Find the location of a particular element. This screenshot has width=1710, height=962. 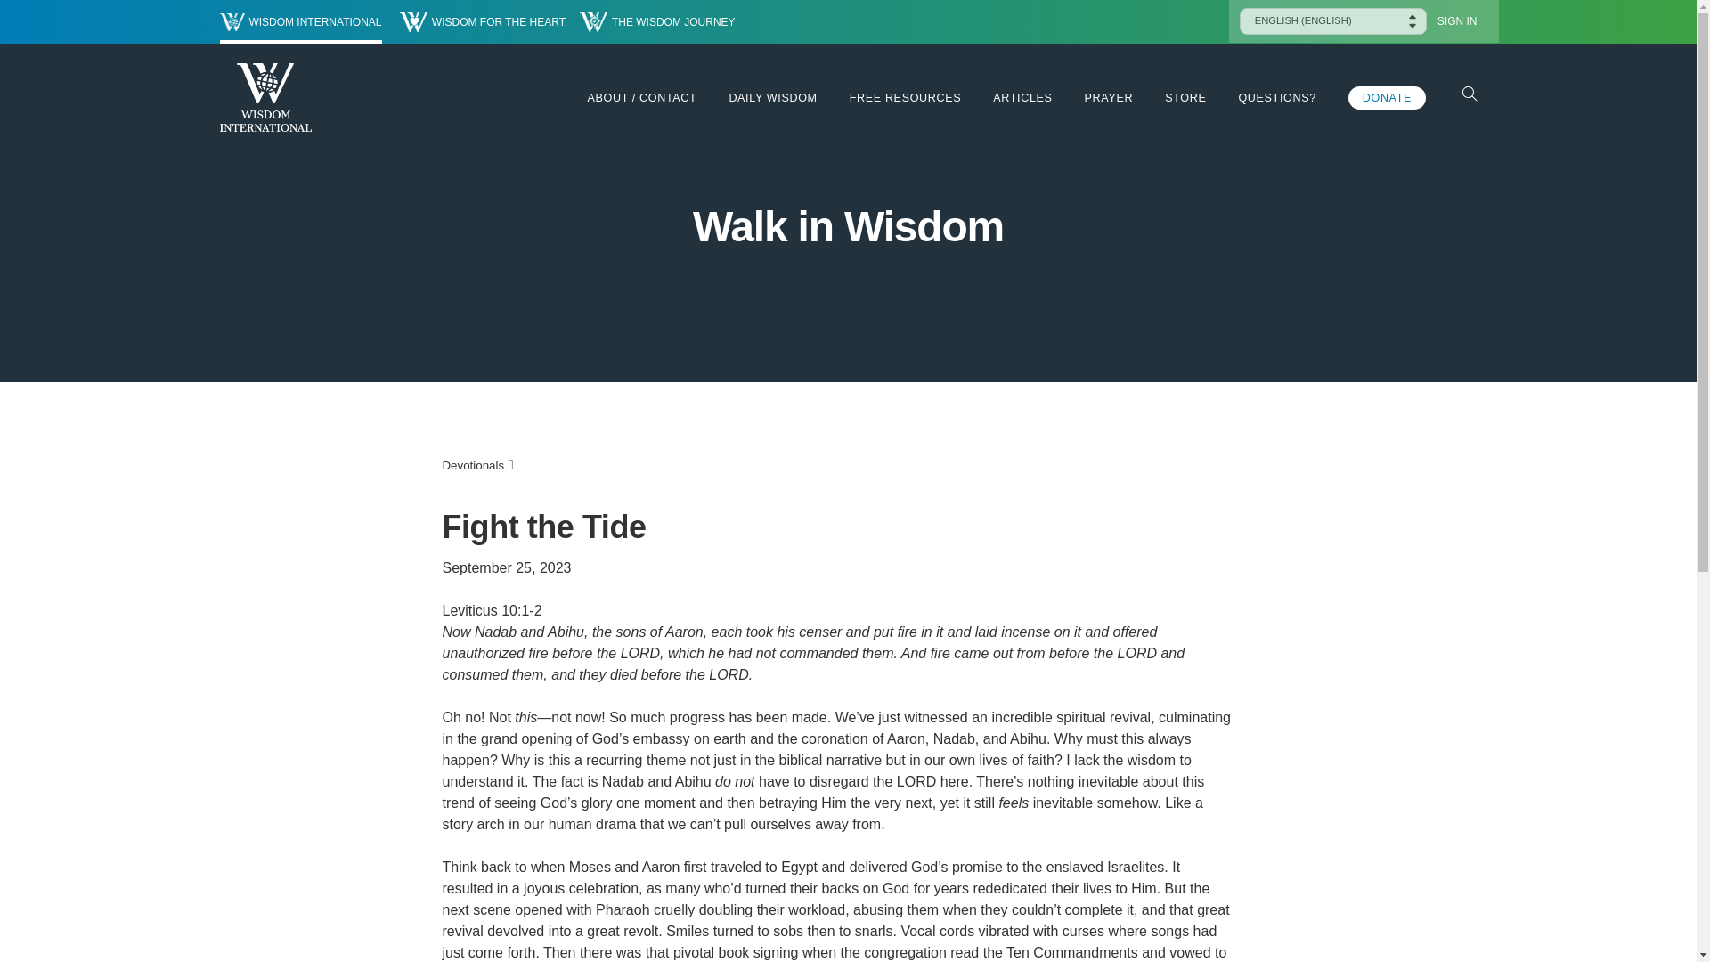

WISDOM INTERNATIONAL is located at coordinates (299, 21).